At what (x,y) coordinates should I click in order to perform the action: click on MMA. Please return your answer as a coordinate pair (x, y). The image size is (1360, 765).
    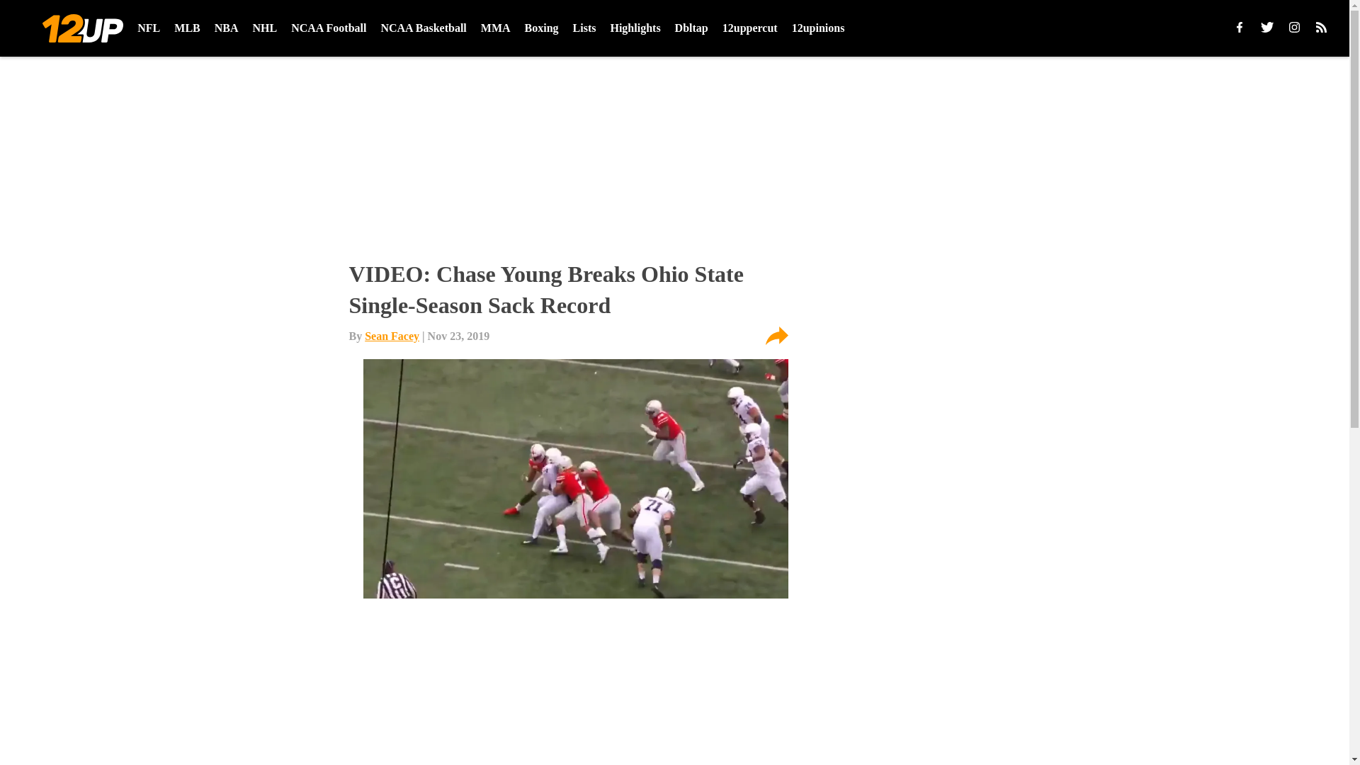
    Looking at the image, I should click on (496, 28).